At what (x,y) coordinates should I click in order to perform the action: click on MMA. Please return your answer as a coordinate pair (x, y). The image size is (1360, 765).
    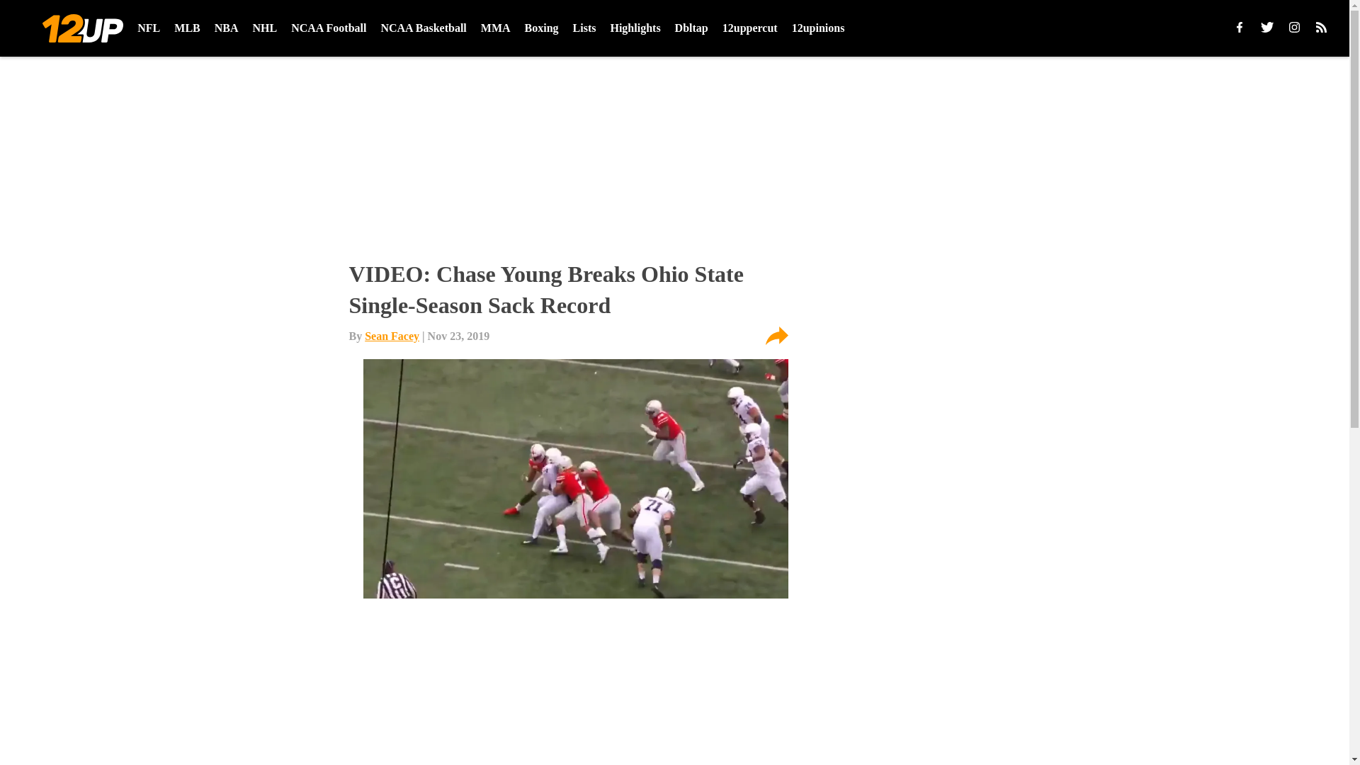
    Looking at the image, I should click on (496, 28).